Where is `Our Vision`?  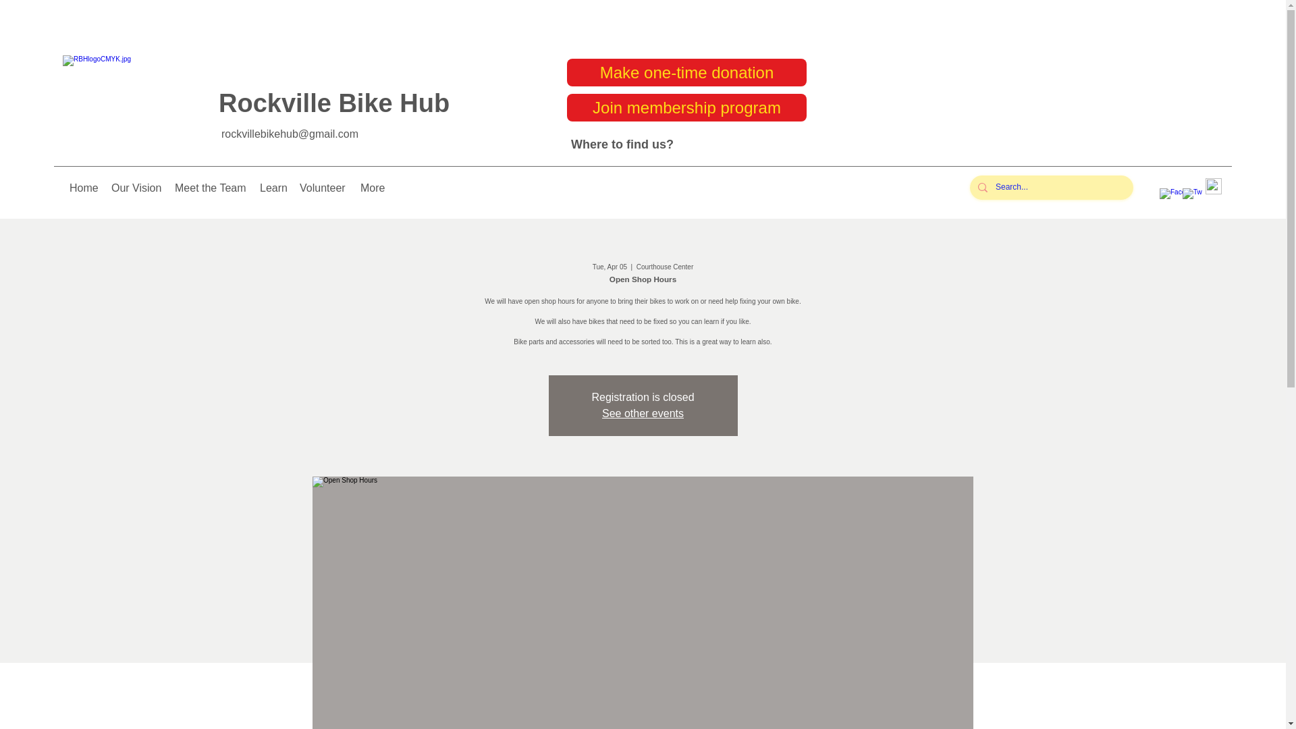
Our Vision is located at coordinates (136, 188).